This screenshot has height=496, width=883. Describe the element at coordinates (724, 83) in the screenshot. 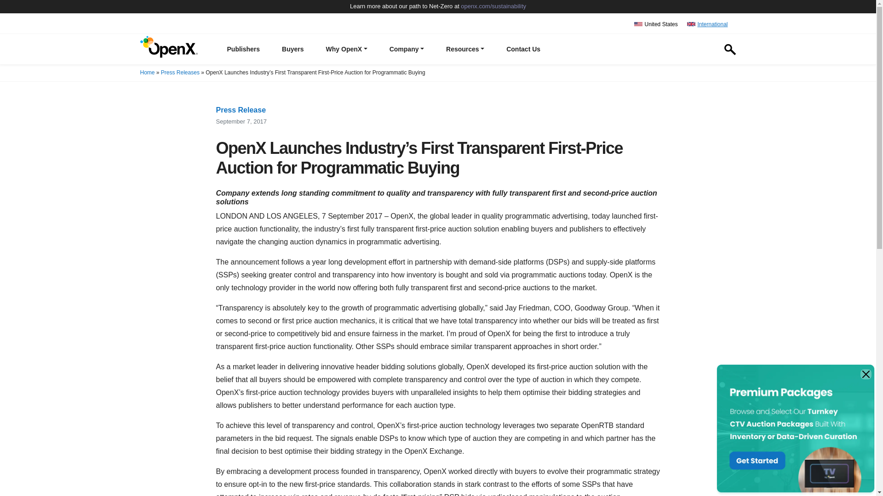

I see `Search` at that location.